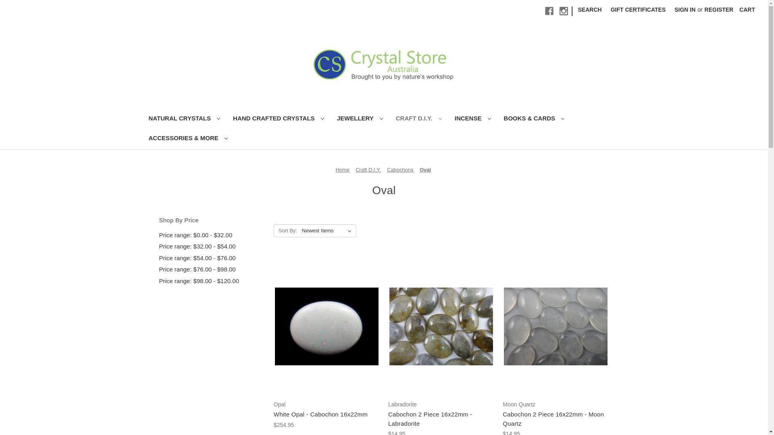  Describe the element at coordinates (425, 170) in the screenshot. I see `Oval` at that location.